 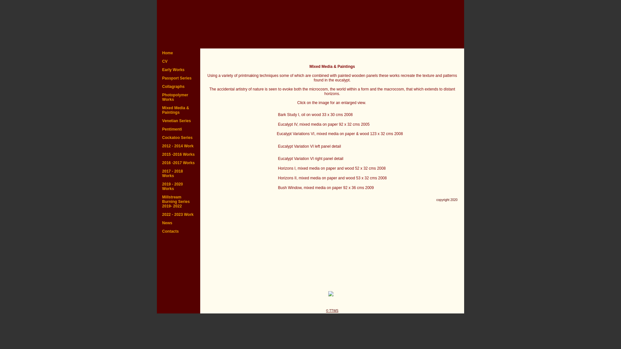 What do you see at coordinates (179, 70) in the screenshot?
I see `Early Works` at bounding box center [179, 70].